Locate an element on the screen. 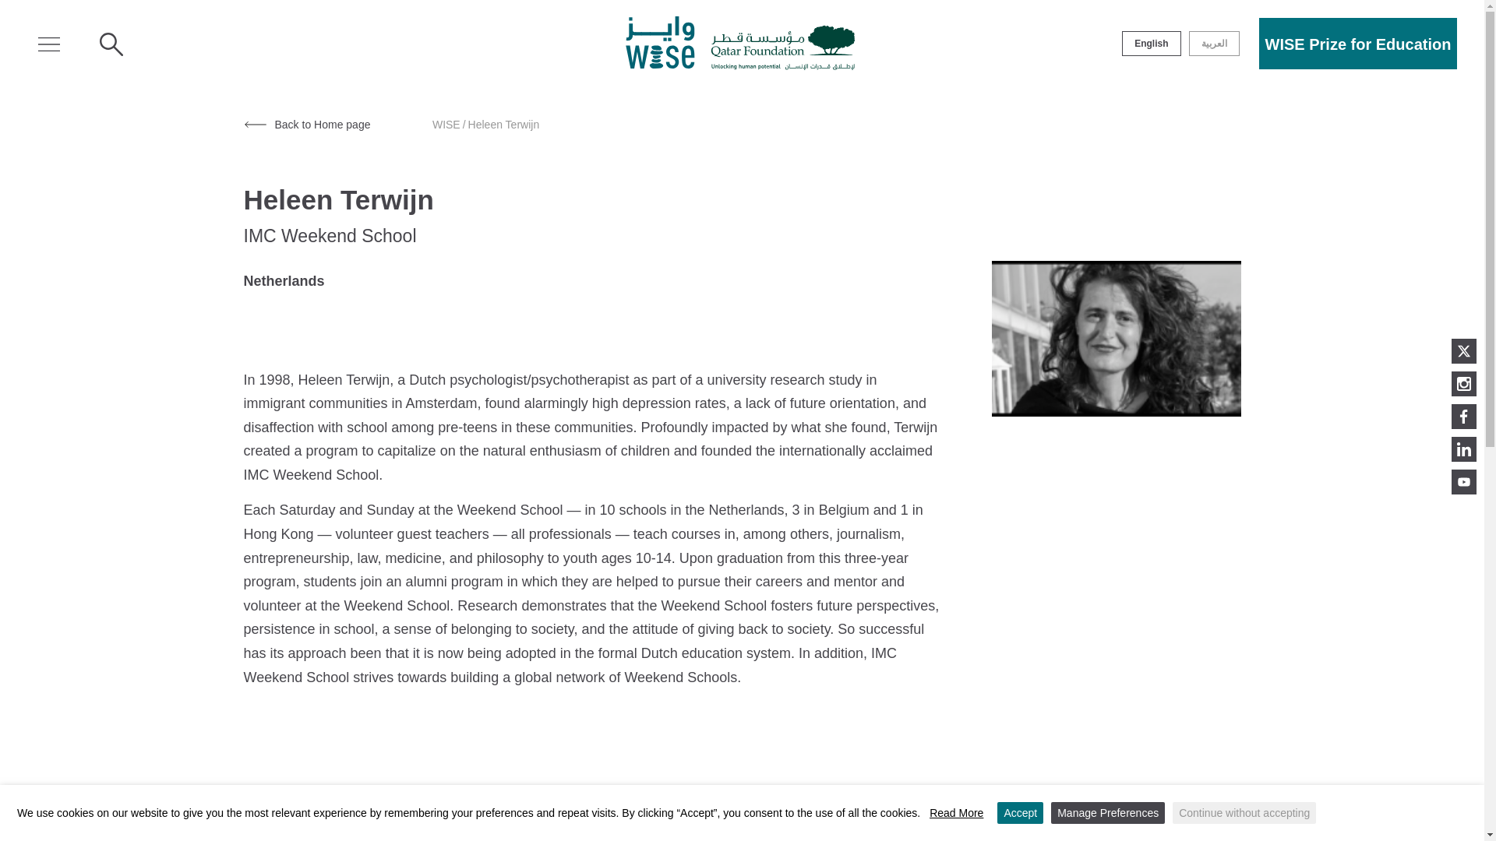 This screenshot has height=841, width=1496. Search is located at coordinates (111, 43).